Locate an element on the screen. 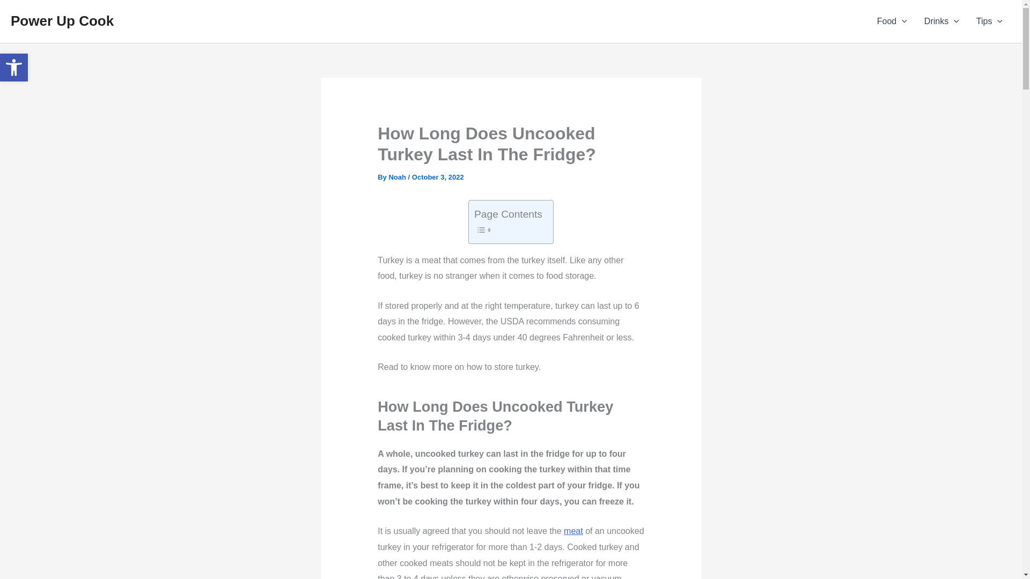  Accessibility Tools is located at coordinates (14, 68).